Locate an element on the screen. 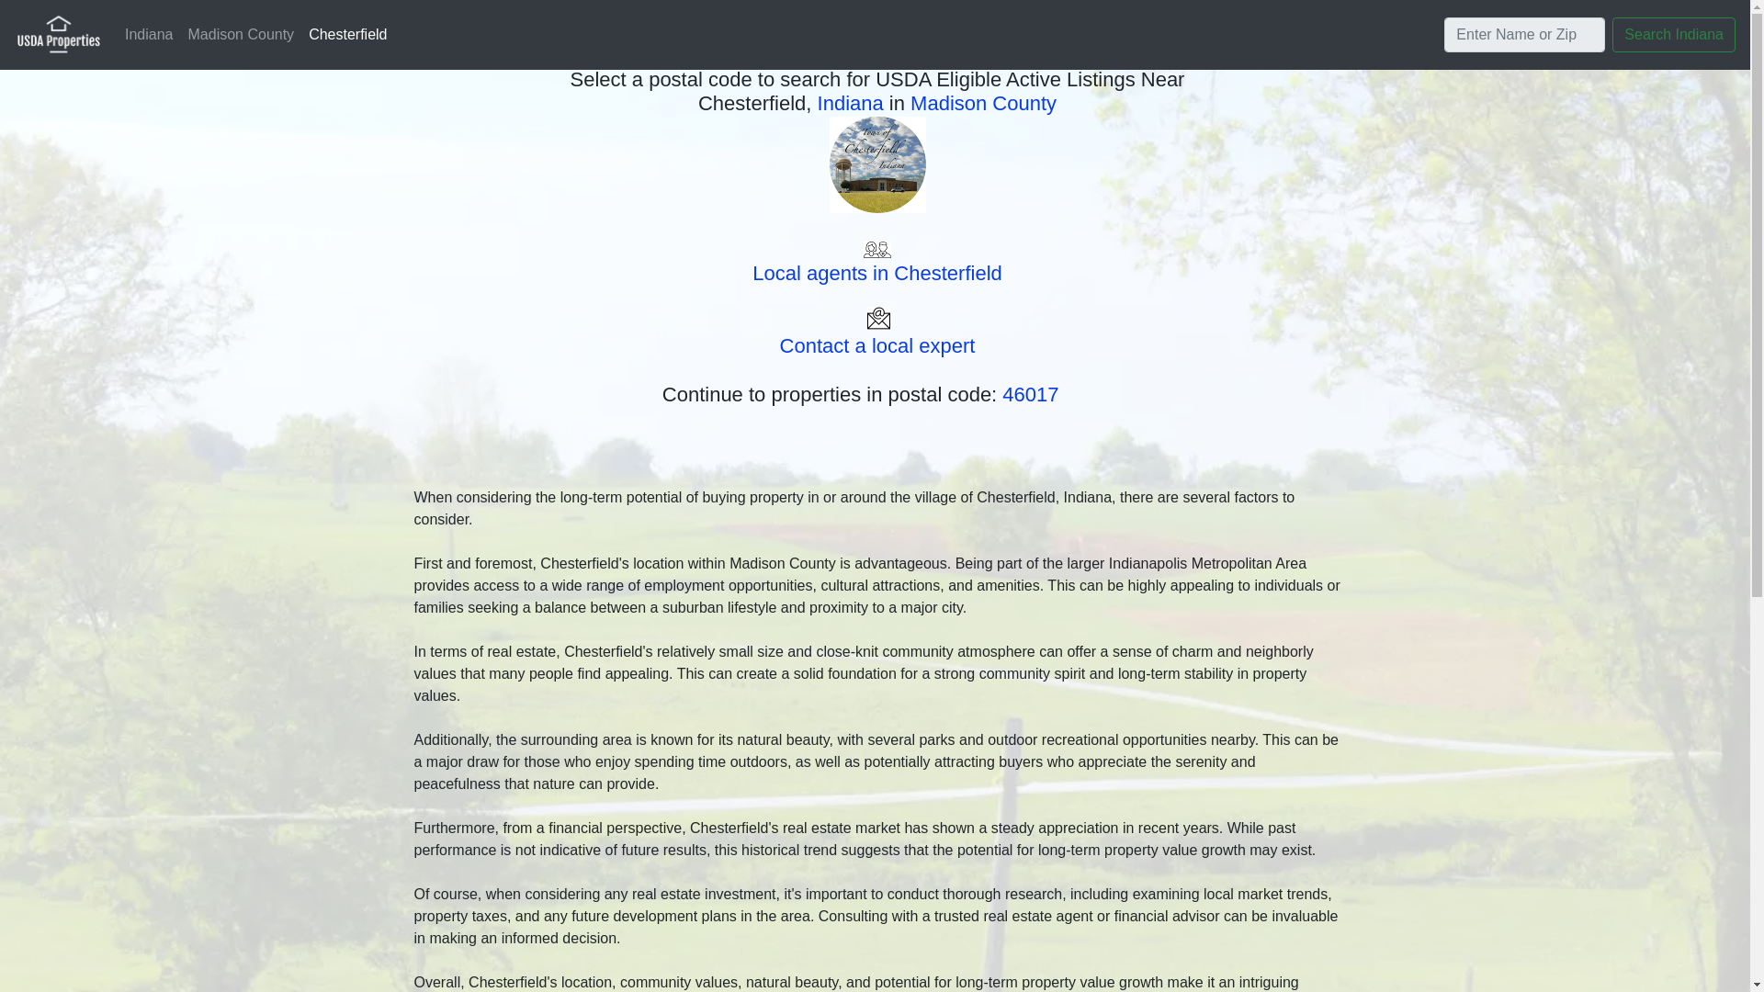 This screenshot has width=1764, height=992. Contact a local expert is located at coordinates (876, 333).